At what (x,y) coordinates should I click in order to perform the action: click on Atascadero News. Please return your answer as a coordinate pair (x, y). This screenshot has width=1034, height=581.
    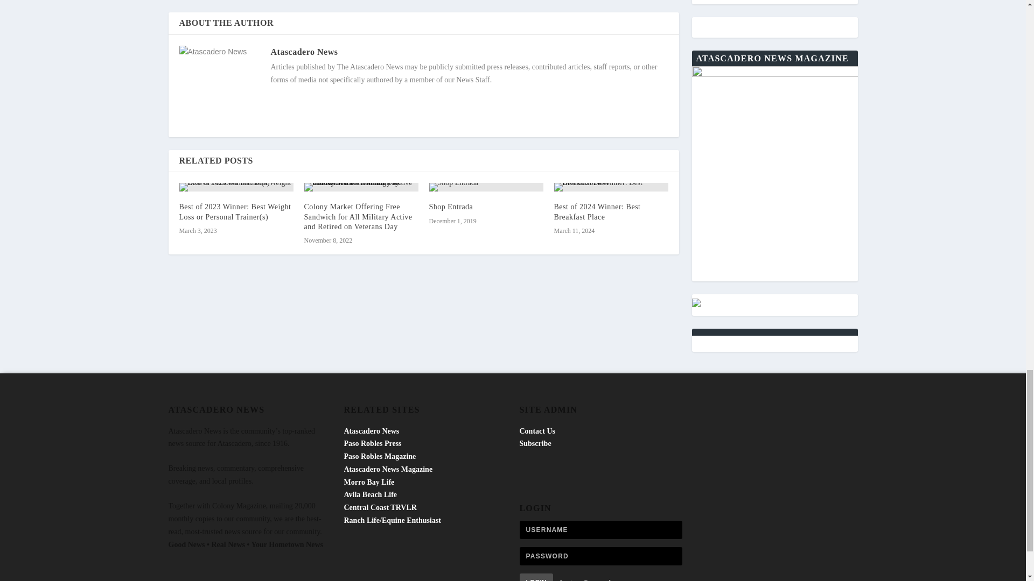
    Looking at the image, I should click on (304, 52).